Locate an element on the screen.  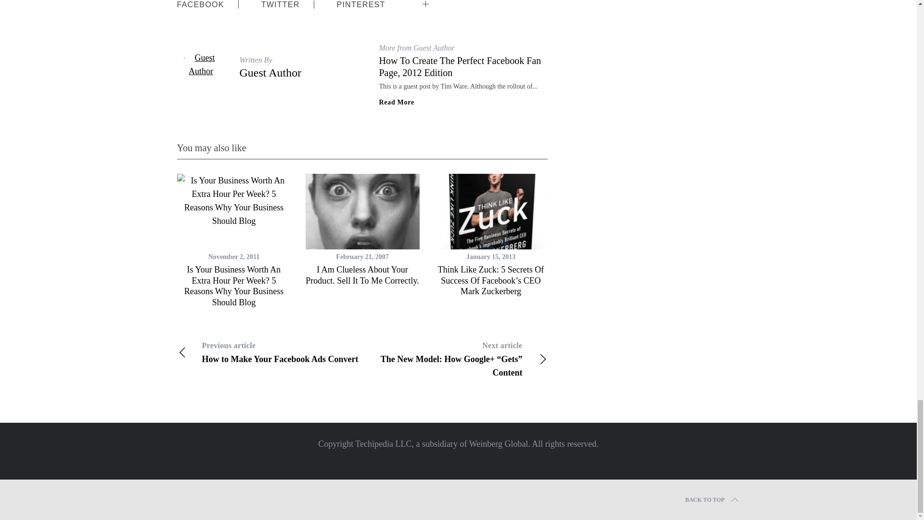
PINTEREST is located at coordinates (453, 2).